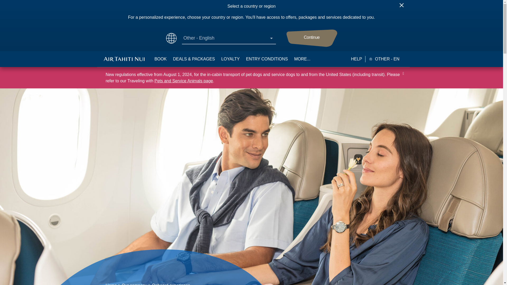  I want to click on LOYALTY, so click(230, 59).